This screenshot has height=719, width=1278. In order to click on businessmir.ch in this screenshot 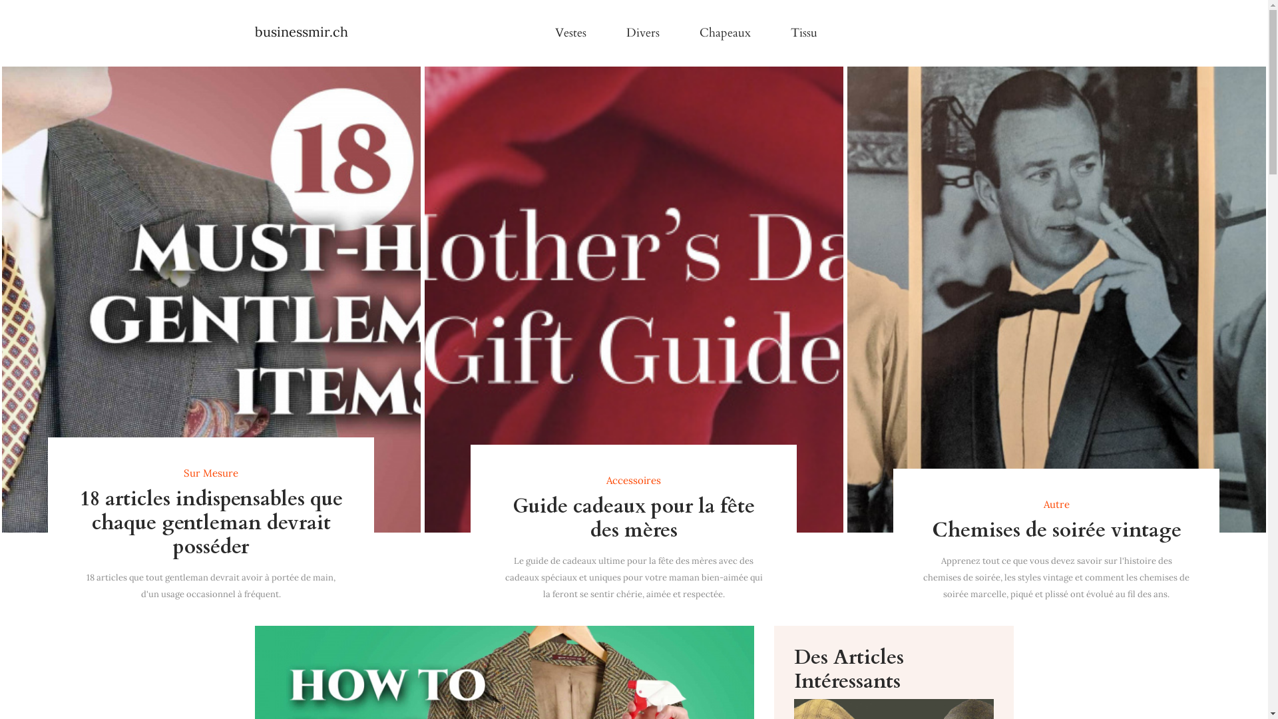, I will do `click(301, 33)`.